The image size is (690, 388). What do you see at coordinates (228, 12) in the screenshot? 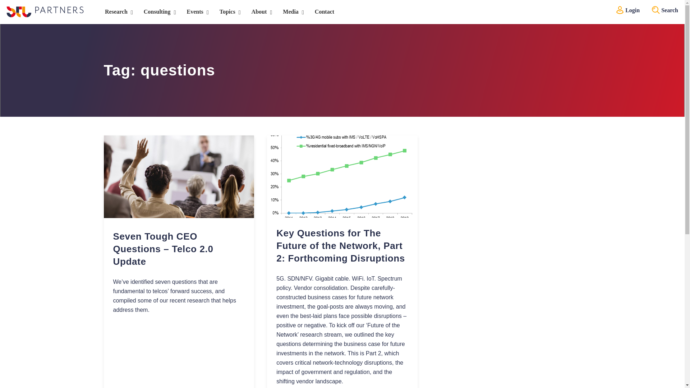
I see `Topics` at bounding box center [228, 12].